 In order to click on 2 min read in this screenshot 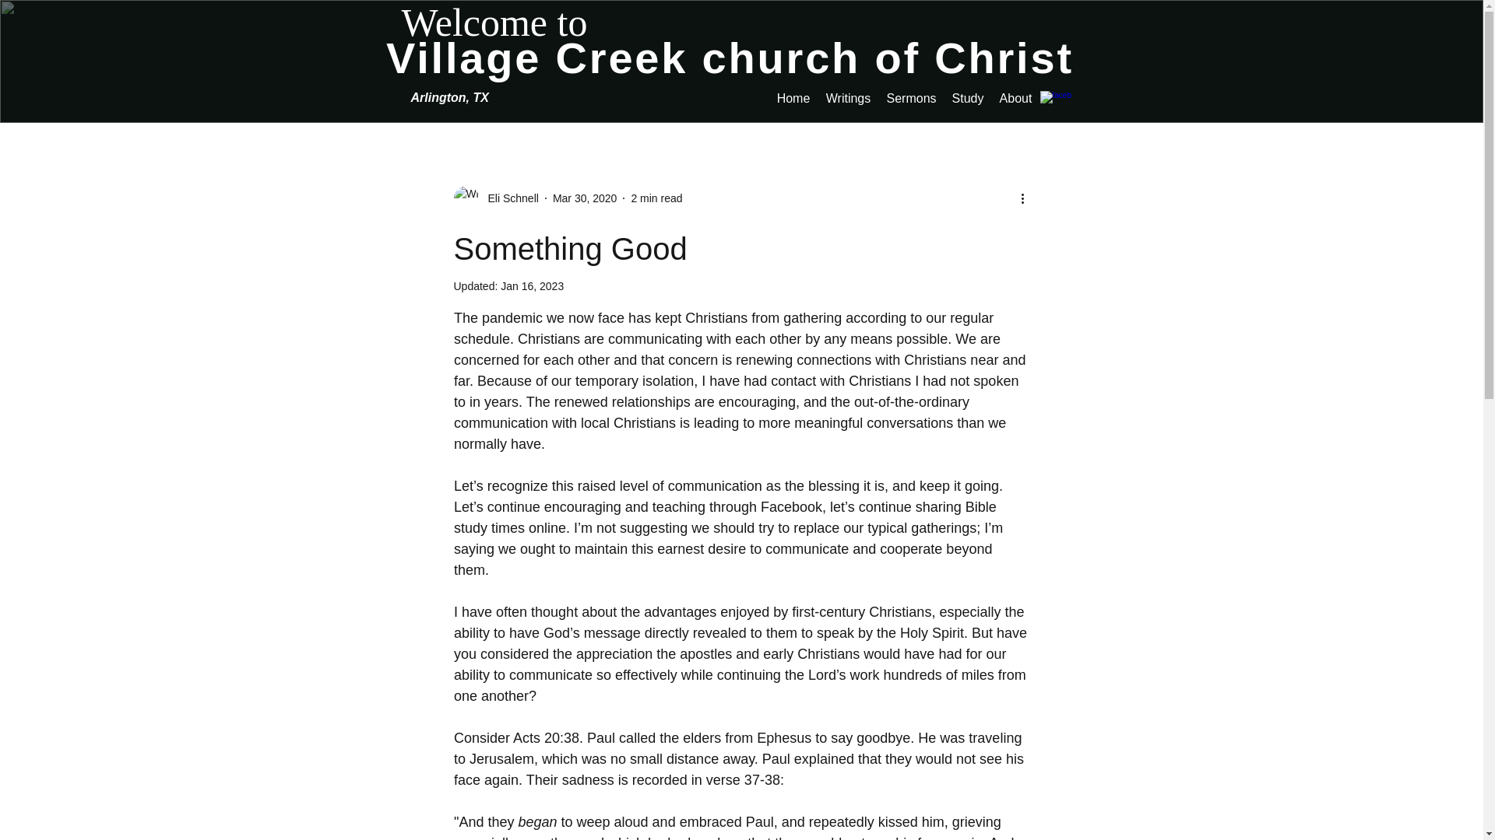, I will do `click(656, 198)`.